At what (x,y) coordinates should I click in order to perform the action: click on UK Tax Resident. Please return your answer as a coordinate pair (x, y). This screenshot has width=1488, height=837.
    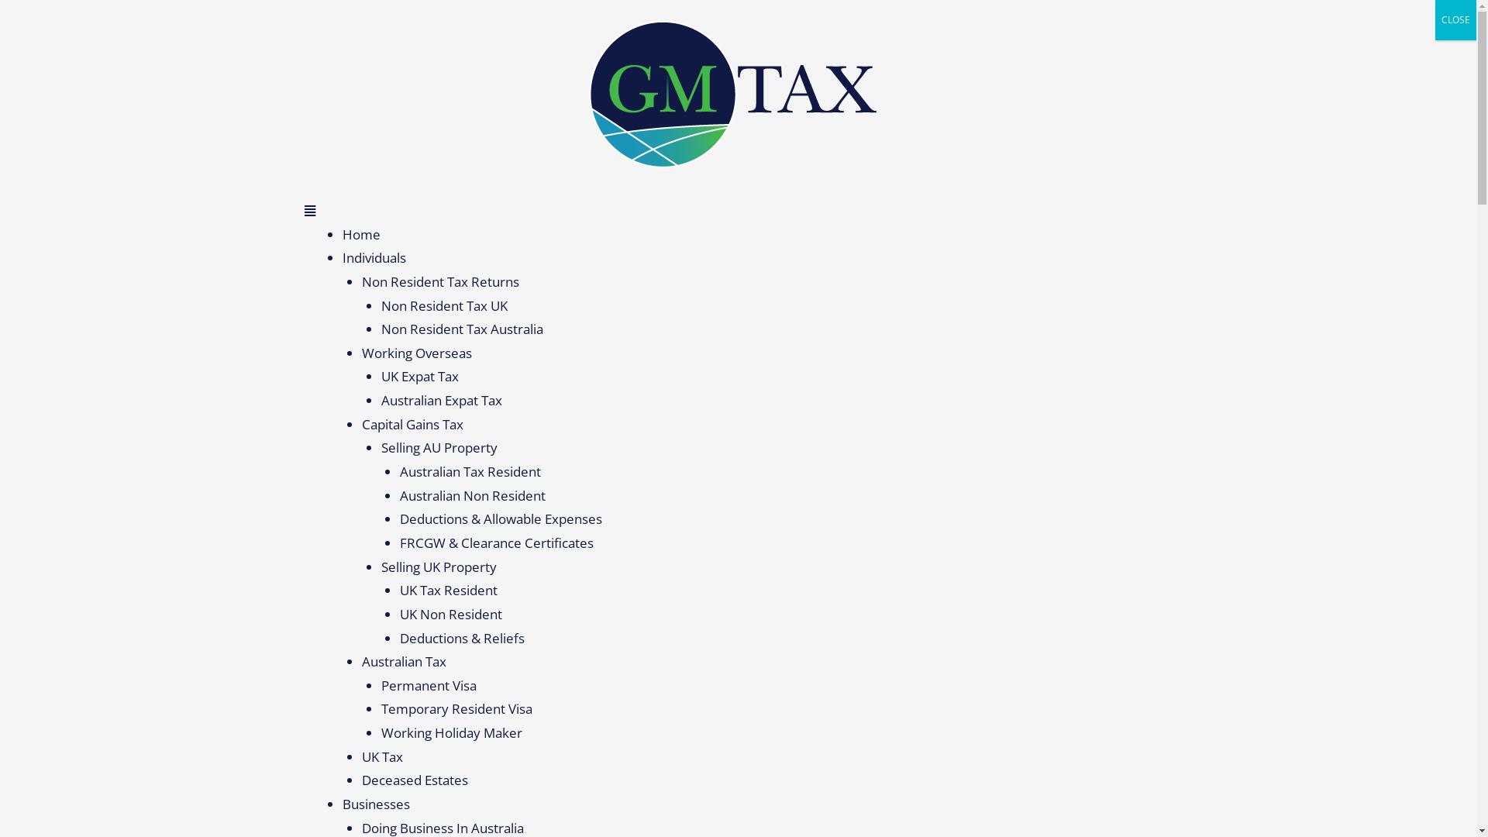
    Looking at the image, I should click on (449, 591).